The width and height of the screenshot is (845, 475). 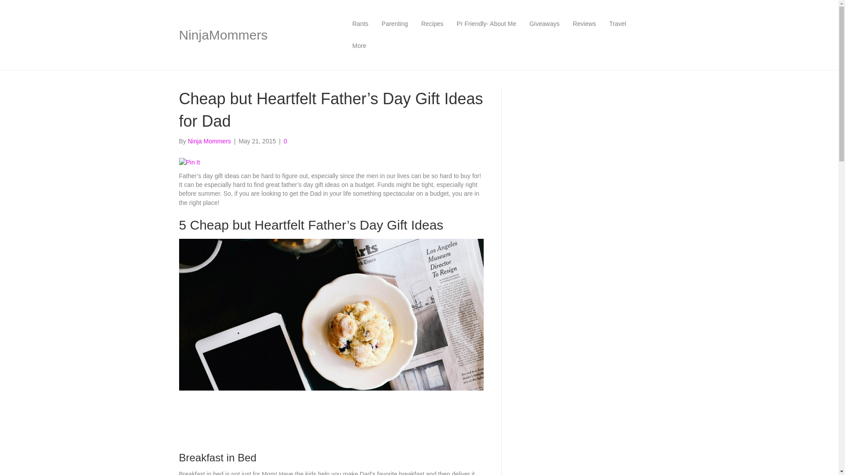 I want to click on Parenting, so click(x=395, y=24).